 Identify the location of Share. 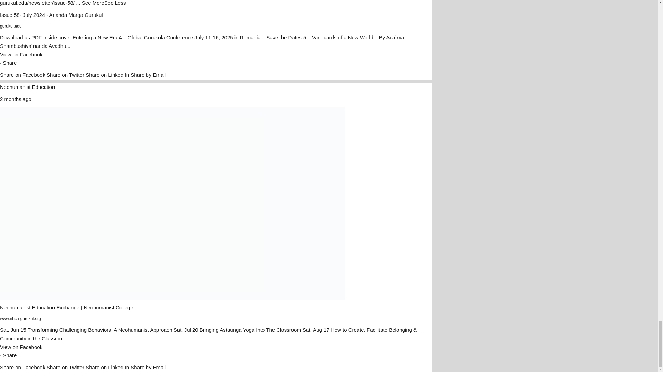
(10, 355).